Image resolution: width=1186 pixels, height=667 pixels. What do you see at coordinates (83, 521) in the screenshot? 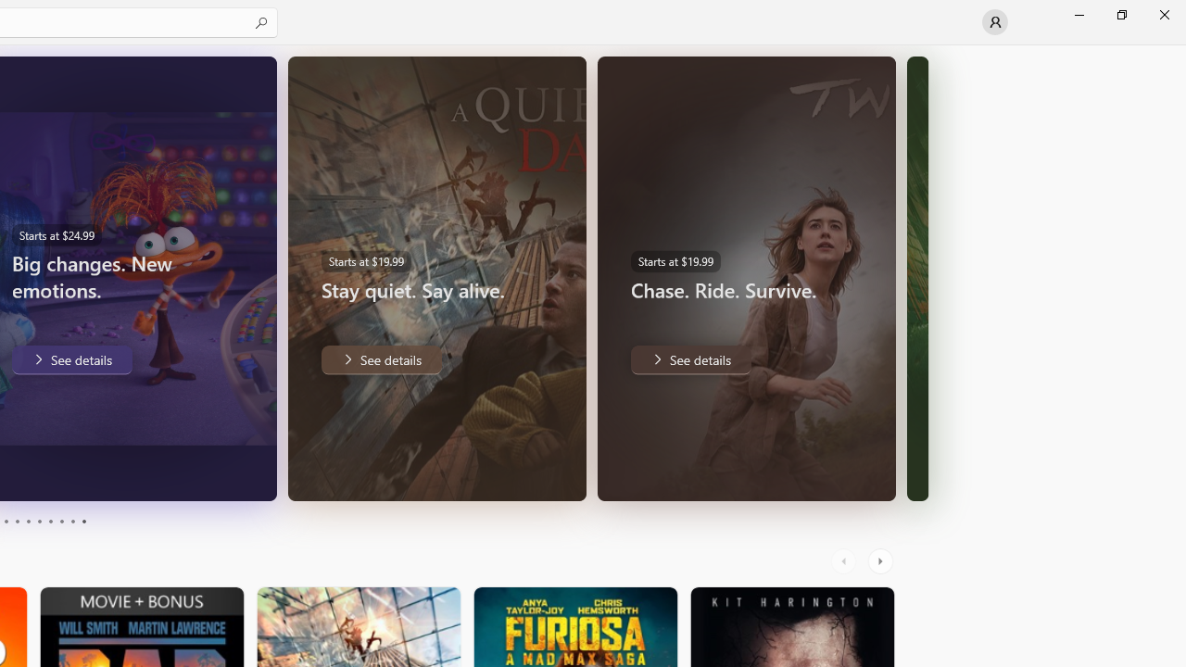
I see `Page 10` at bounding box center [83, 521].